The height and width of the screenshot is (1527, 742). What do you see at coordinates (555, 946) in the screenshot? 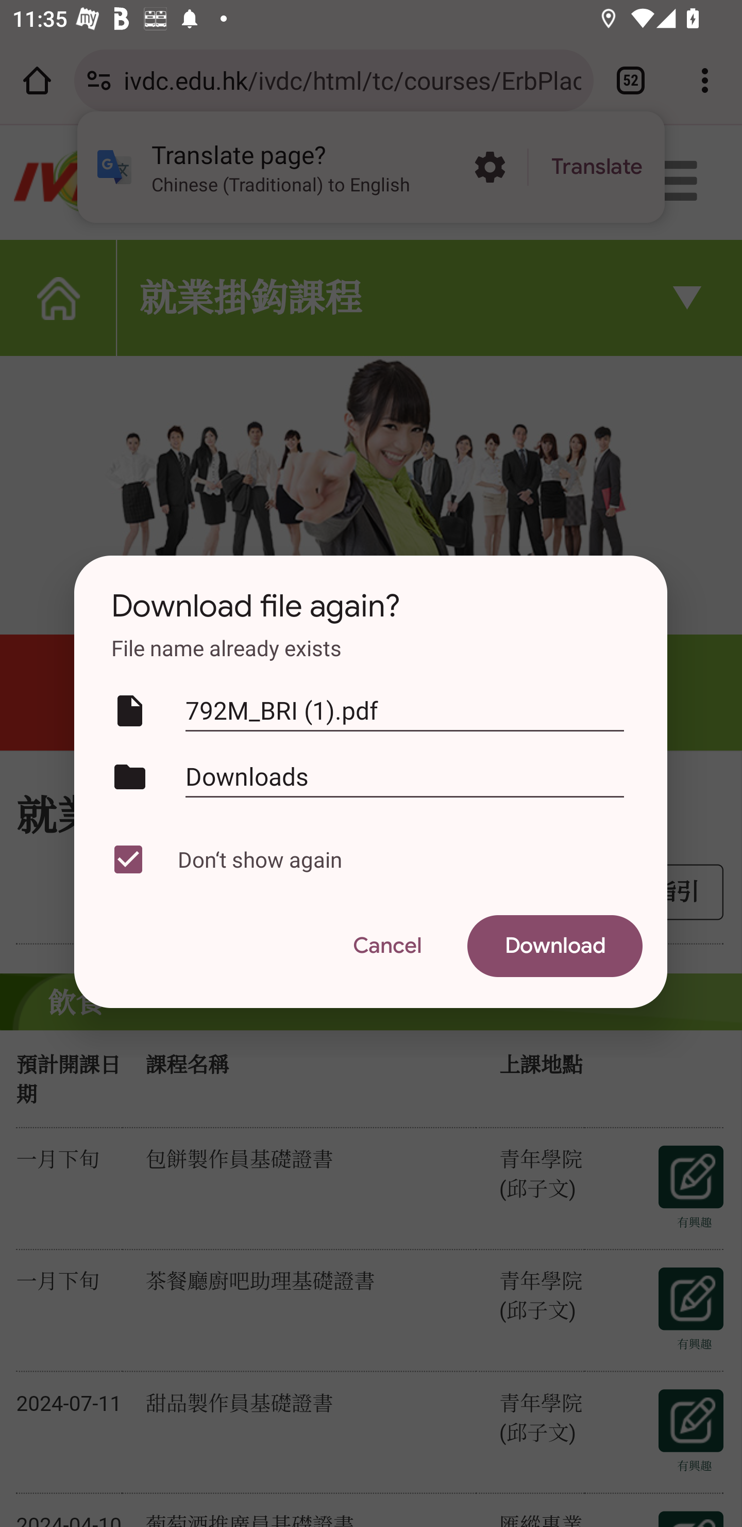
I see `Download` at bounding box center [555, 946].